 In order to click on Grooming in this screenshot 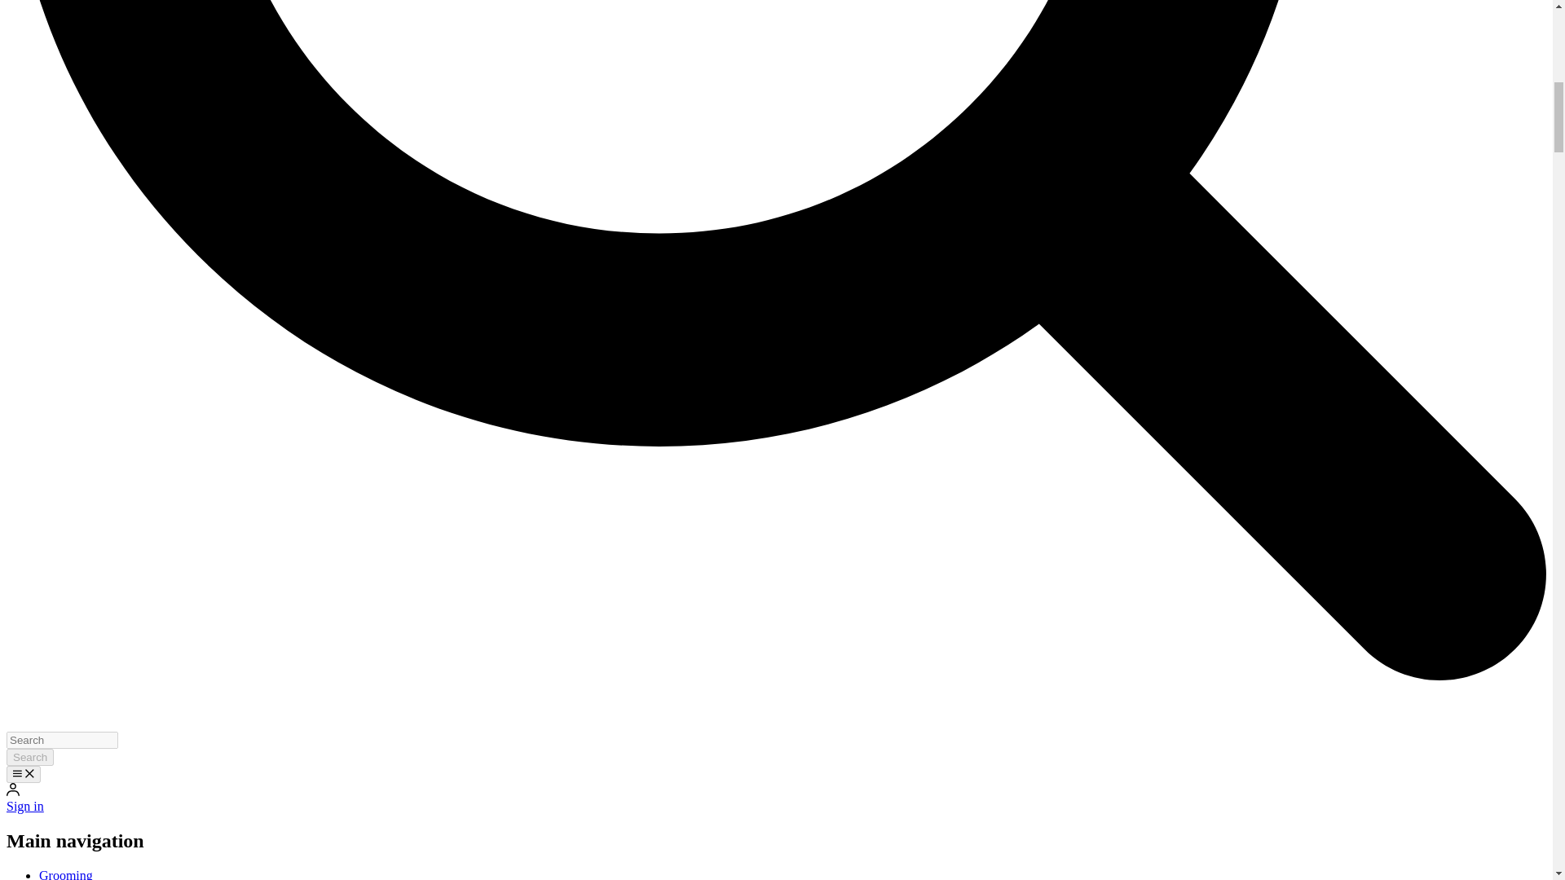, I will do `click(65, 873)`.